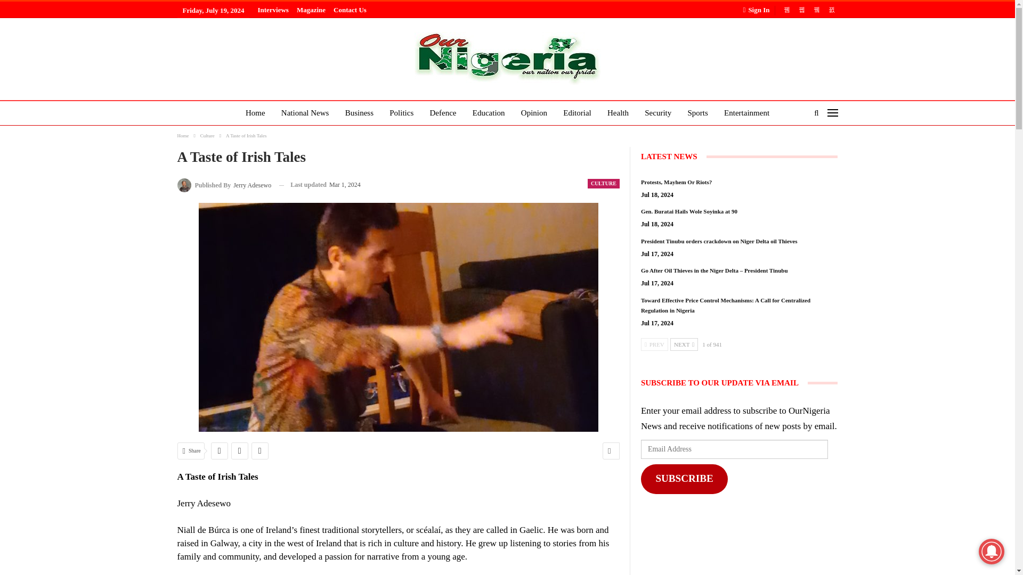 This screenshot has width=1023, height=575. What do you see at coordinates (256, 113) in the screenshot?
I see `Home` at bounding box center [256, 113].